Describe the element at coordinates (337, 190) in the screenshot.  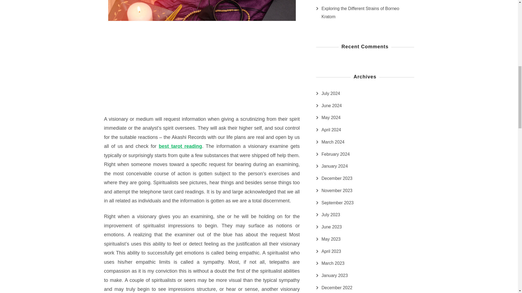
I see `November 2023` at that location.